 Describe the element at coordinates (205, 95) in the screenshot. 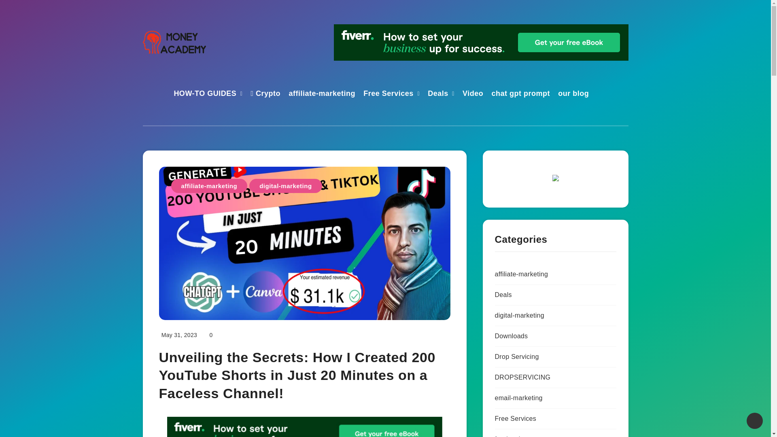

I see `HOW-TO GUIDES` at that location.